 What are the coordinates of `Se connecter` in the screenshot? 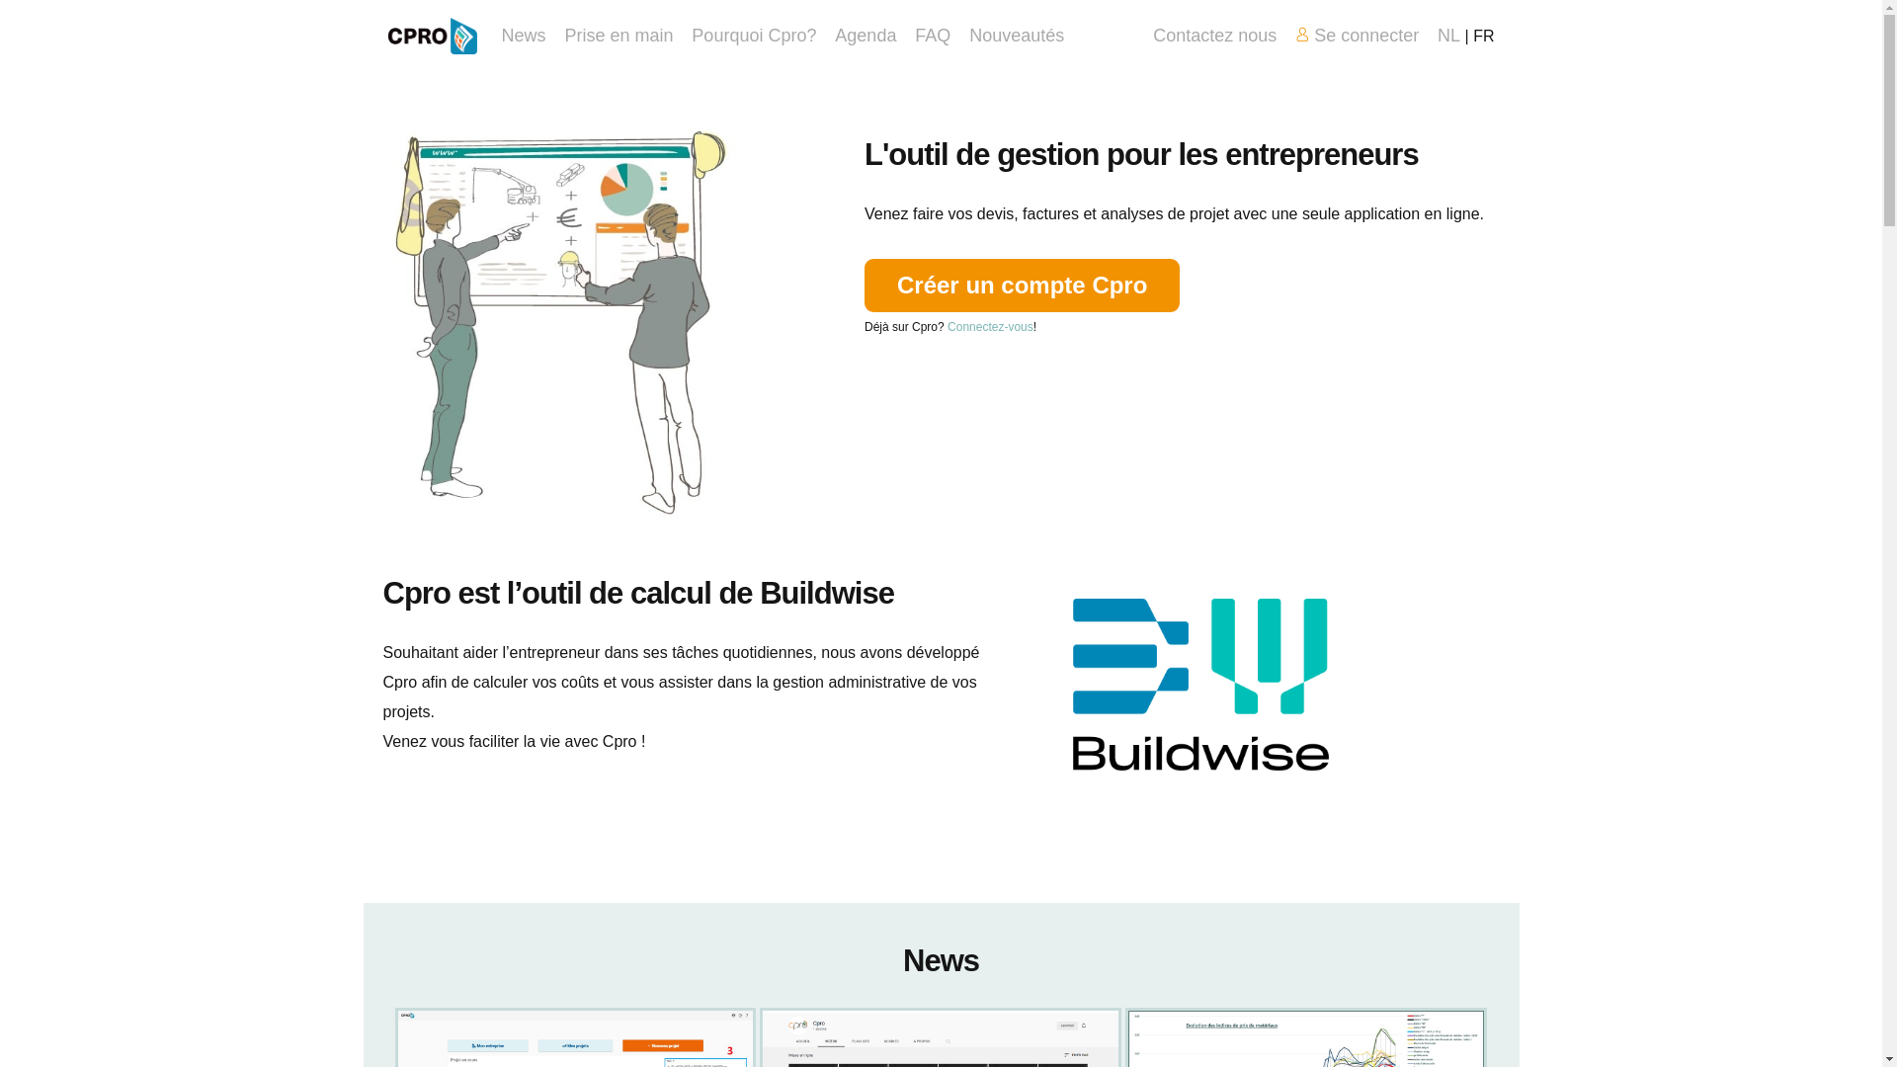 It's located at (1358, 36).